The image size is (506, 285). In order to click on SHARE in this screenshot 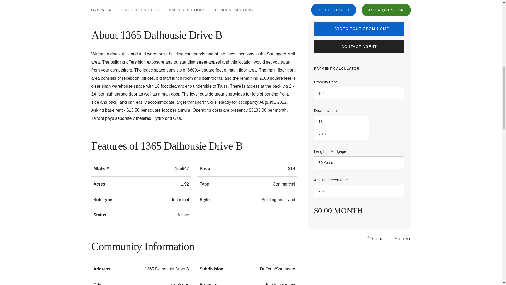, I will do `click(368, 238)`.